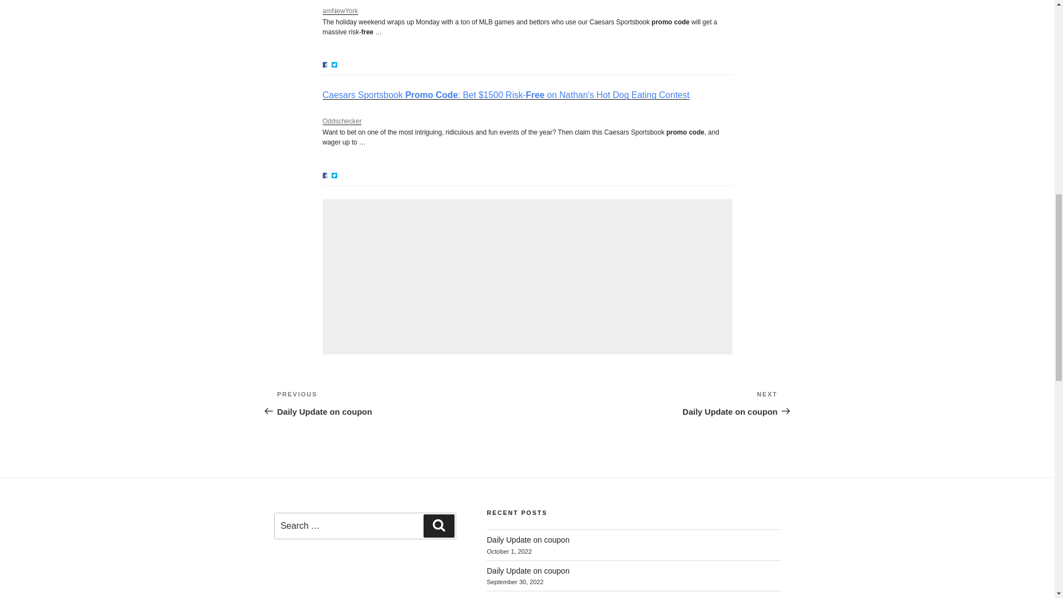 This screenshot has width=1063, height=598. Describe the element at coordinates (438, 525) in the screenshot. I see `Daily Update on coupon` at that location.